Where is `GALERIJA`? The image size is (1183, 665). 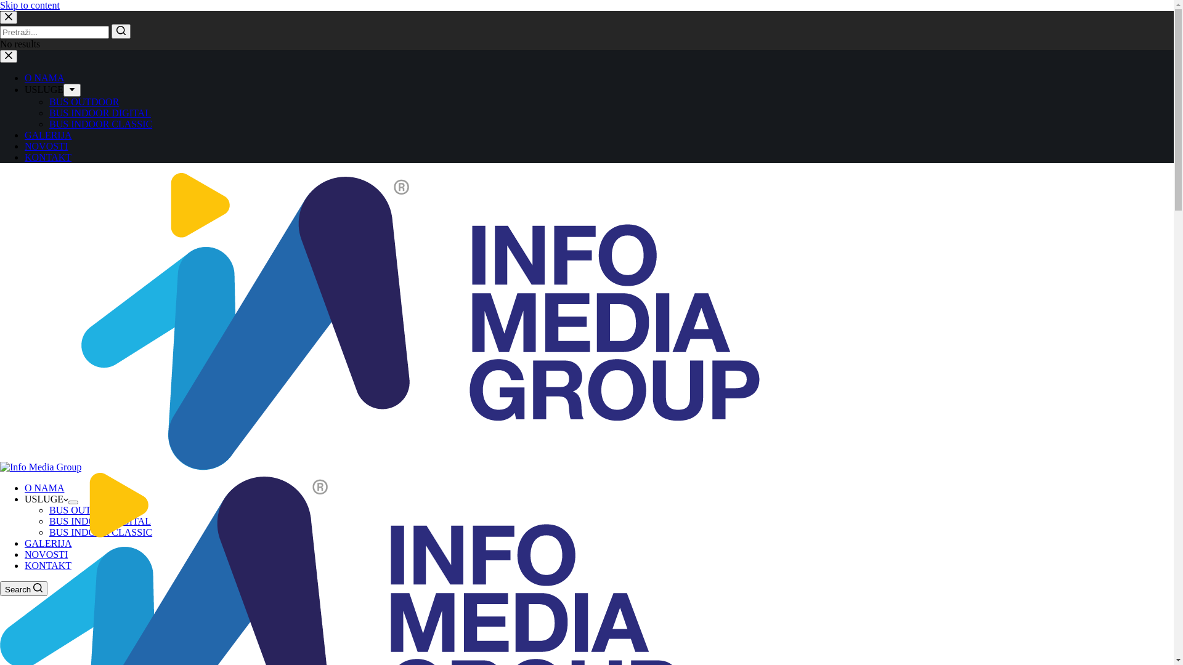 GALERIJA is located at coordinates (48, 543).